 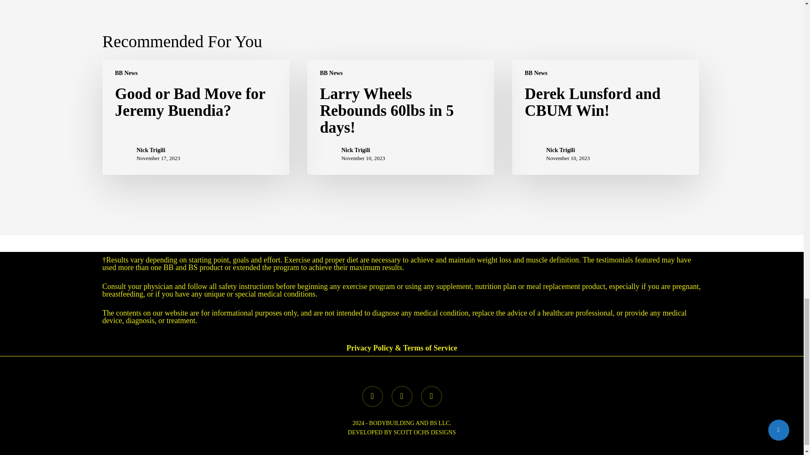 I want to click on BB News, so click(x=331, y=73).